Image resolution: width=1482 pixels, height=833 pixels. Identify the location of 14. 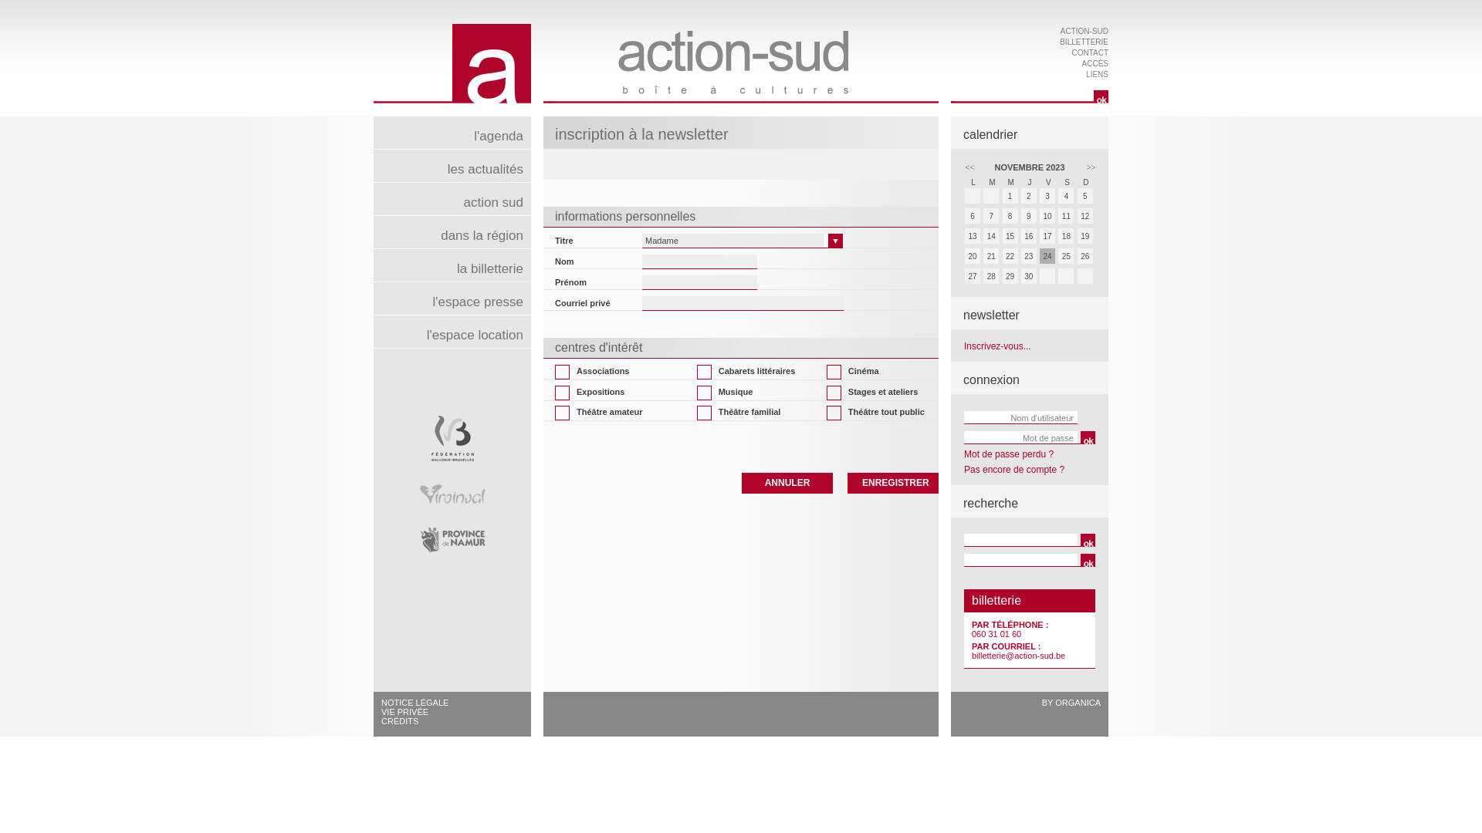
(992, 238).